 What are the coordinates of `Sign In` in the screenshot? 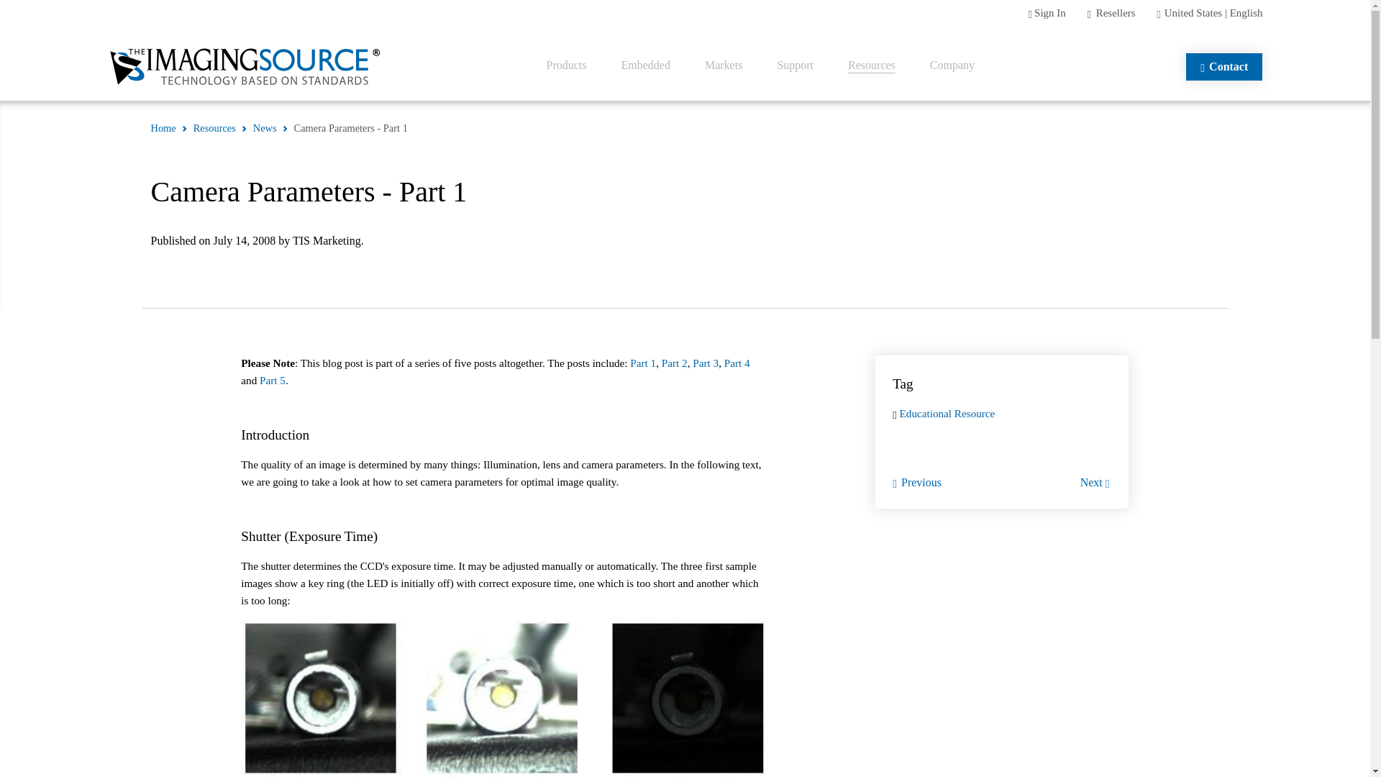 It's located at (1050, 12).